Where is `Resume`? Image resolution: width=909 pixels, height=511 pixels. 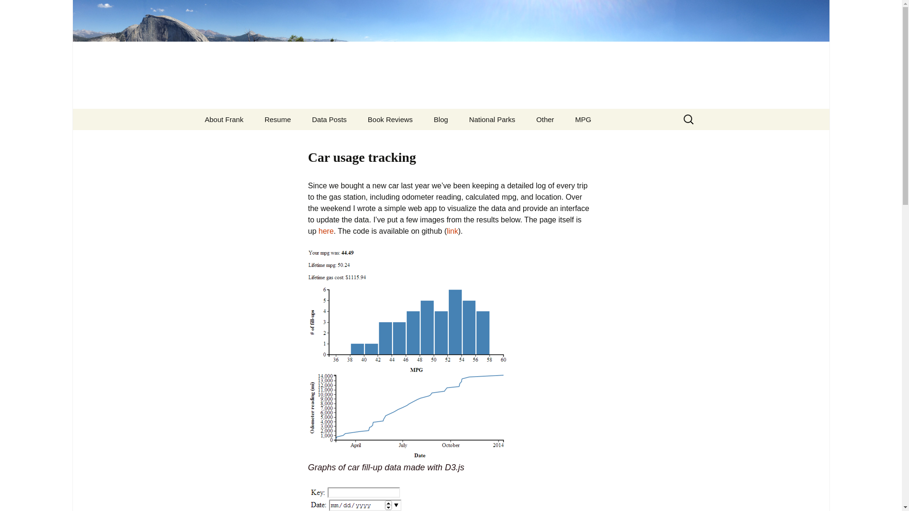 Resume is located at coordinates (278, 119).